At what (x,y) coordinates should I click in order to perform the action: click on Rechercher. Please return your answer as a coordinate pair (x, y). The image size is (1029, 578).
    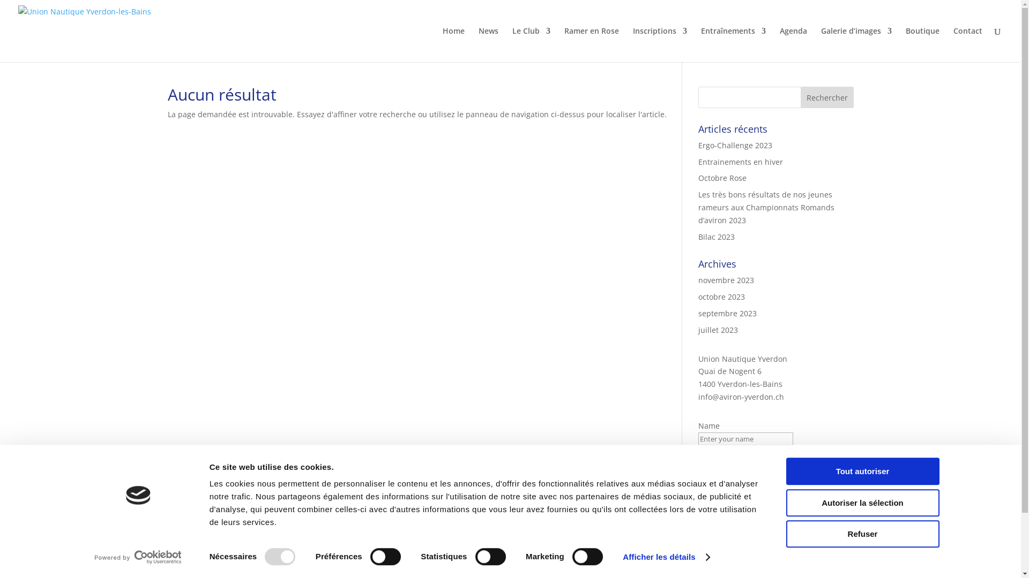
    Looking at the image, I should click on (827, 97).